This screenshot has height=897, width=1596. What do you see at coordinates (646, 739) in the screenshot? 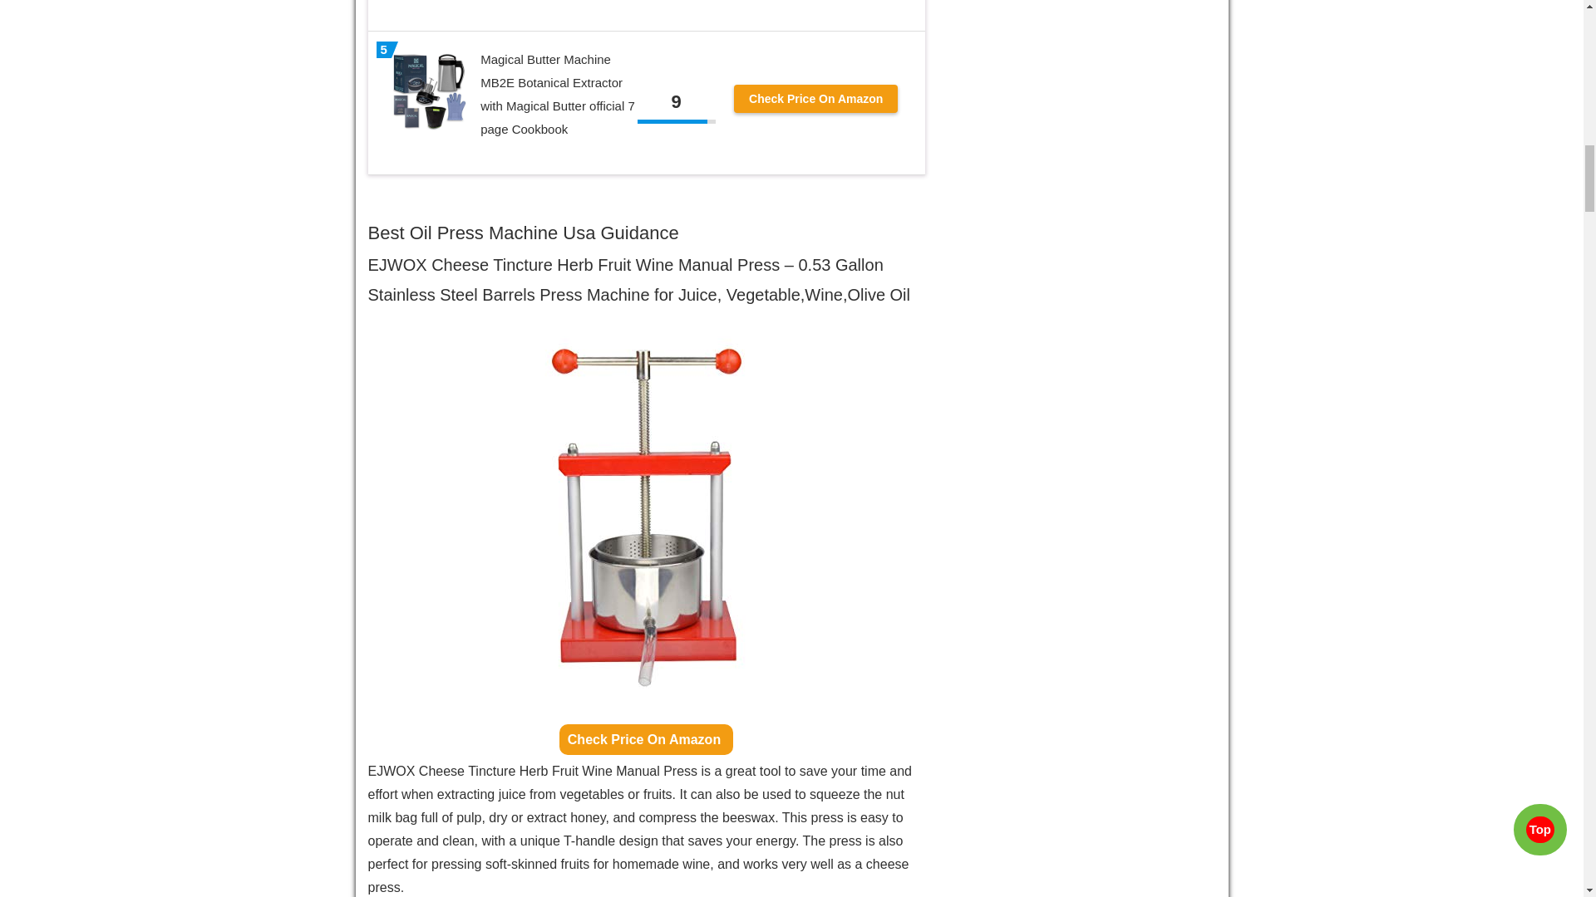
I see `Check Price On Amazon` at bounding box center [646, 739].